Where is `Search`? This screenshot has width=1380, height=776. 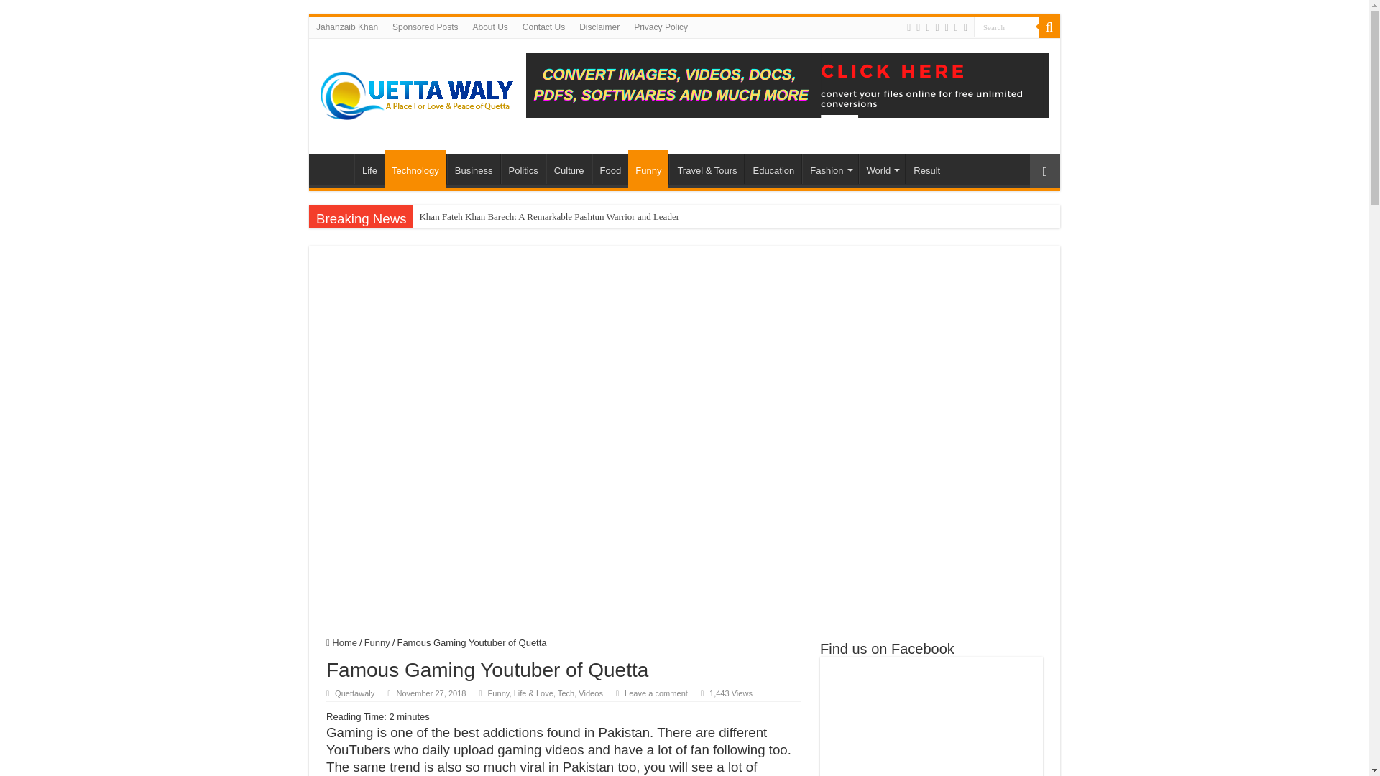 Search is located at coordinates (1006, 26).